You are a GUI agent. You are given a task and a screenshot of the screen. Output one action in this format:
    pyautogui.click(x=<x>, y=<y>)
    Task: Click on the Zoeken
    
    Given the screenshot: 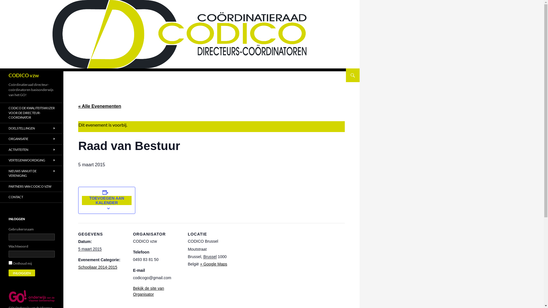 What is the action you would take?
    pyautogui.click(x=1, y=68)
    